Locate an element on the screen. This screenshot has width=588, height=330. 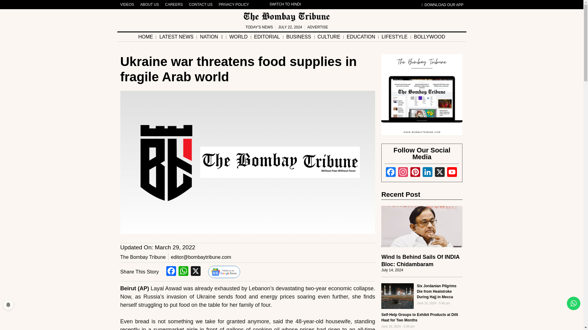
YouTube Channel is located at coordinates (452, 173).